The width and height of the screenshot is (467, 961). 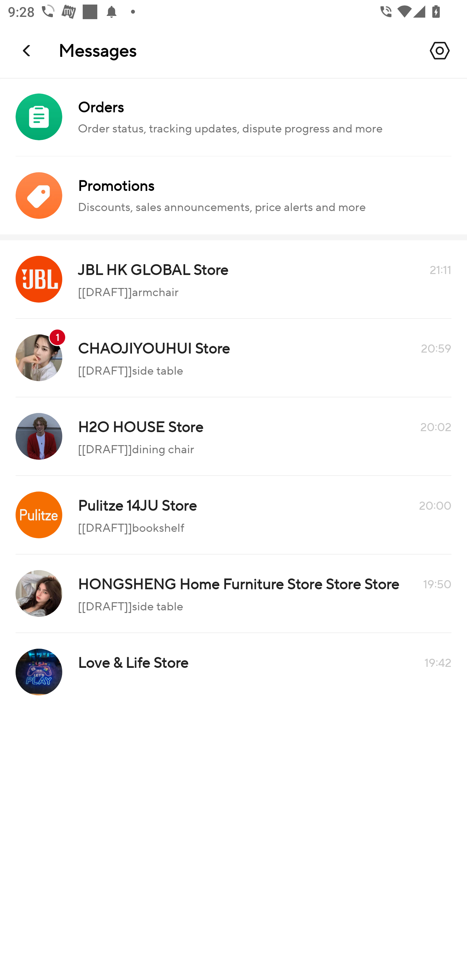 What do you see at coordinates (27, 50) in the screenshot?
I see `Navigate up` at bounding box center [27, 50].